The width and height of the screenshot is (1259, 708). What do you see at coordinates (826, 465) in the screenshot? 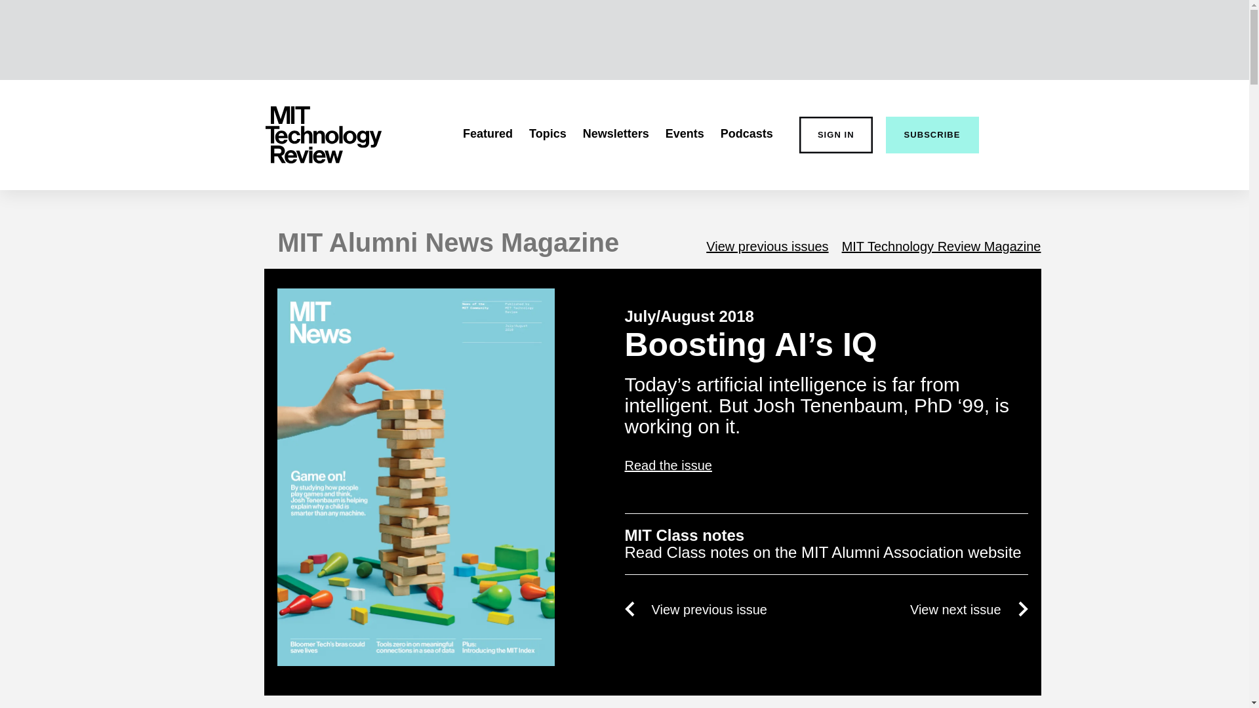
I see `Read the issue` at bounding box center [826, 465].